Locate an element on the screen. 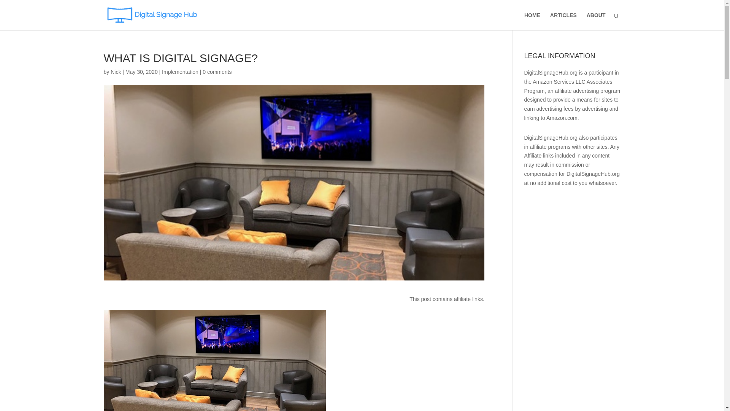 The height and width of the screenshot is (411, 730). Implementation is located at coordinates (180, 72).